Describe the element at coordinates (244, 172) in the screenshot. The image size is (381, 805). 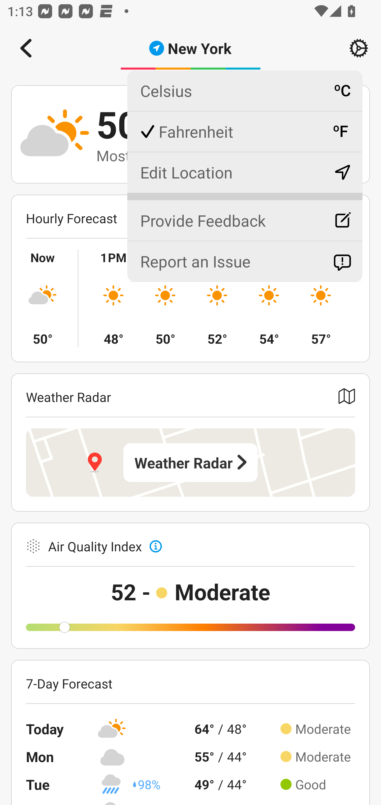
I see `Edit Location` at that location.